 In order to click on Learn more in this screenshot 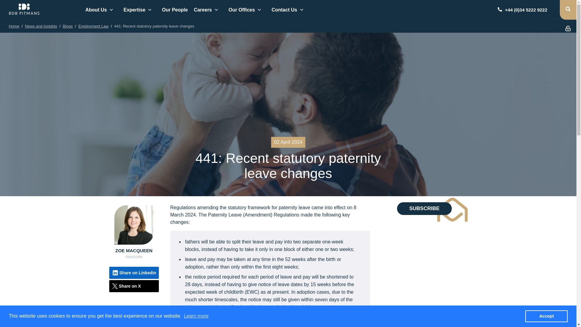, I will do `click(196, 316)`.